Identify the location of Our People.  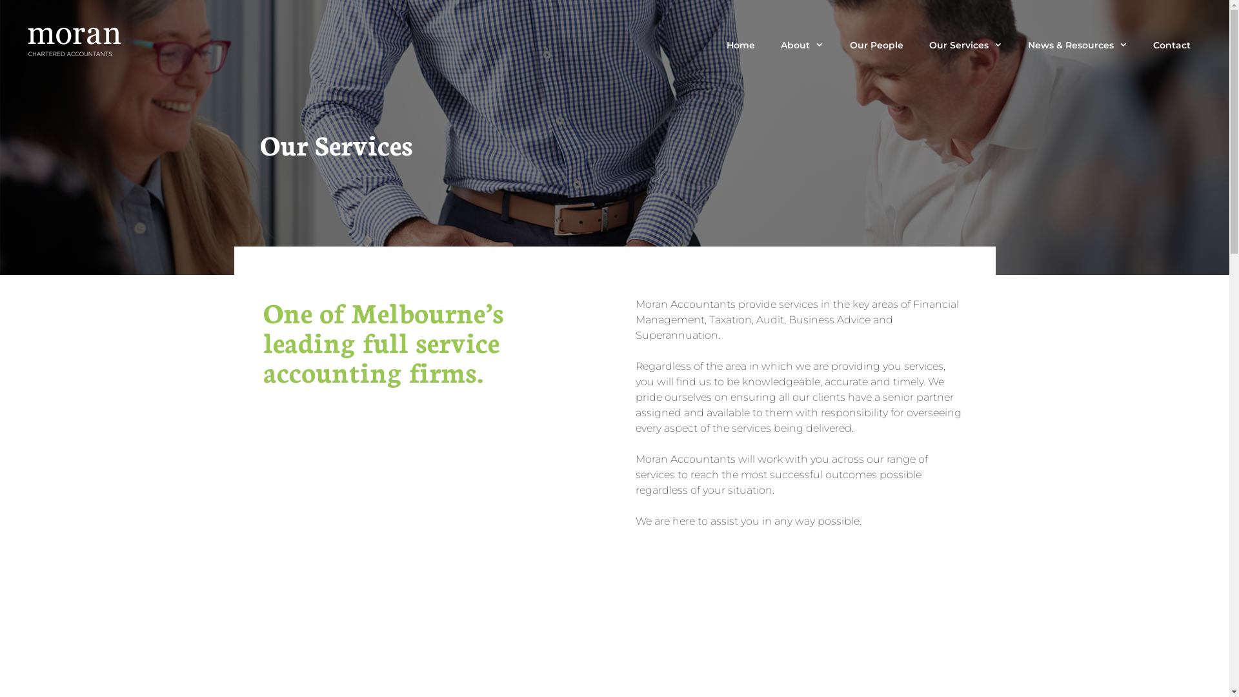
(876, 45).